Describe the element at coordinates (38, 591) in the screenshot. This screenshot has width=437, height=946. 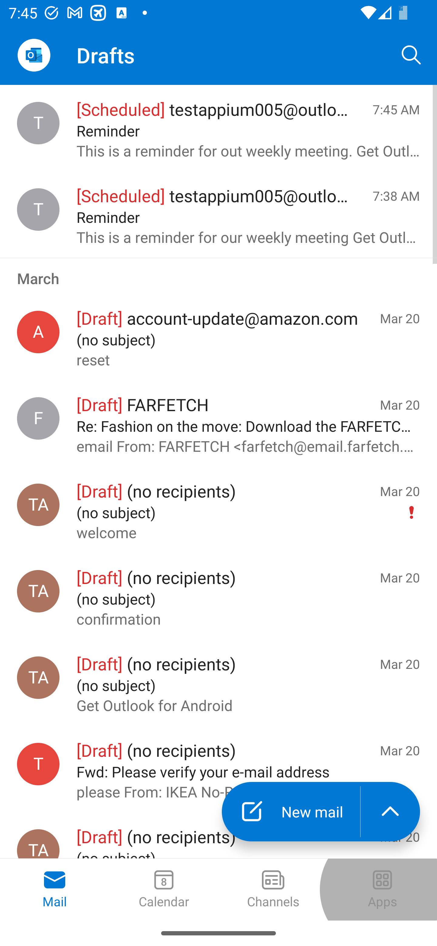
I see `Test Appium, testappium002@outlook.com` at that location.